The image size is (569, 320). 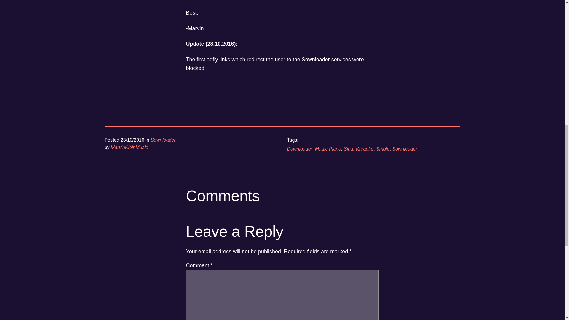 I want to click on Sing! Karaoke, so click(x=359, y=149).